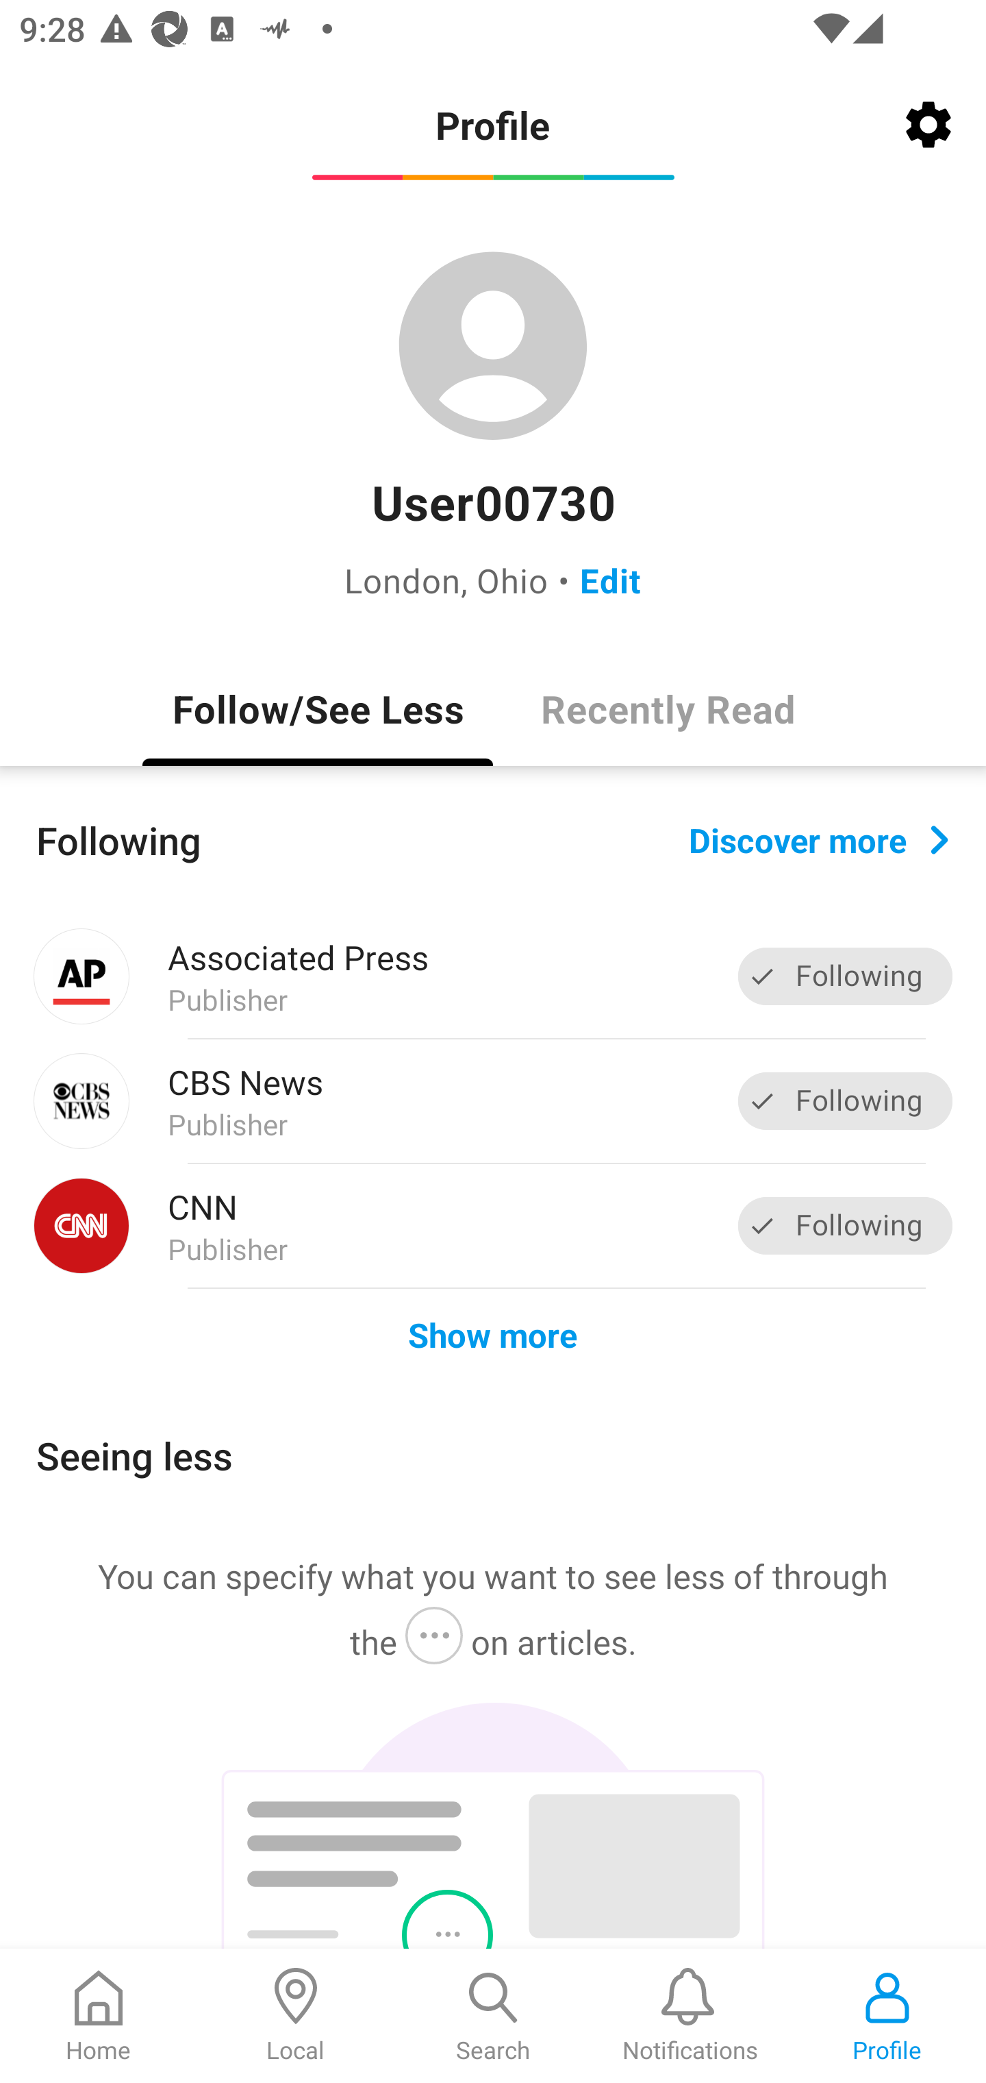 Image resolution: width=986 pixels, height=2083 pixels. I want to click on Following, so click(845, 1100).